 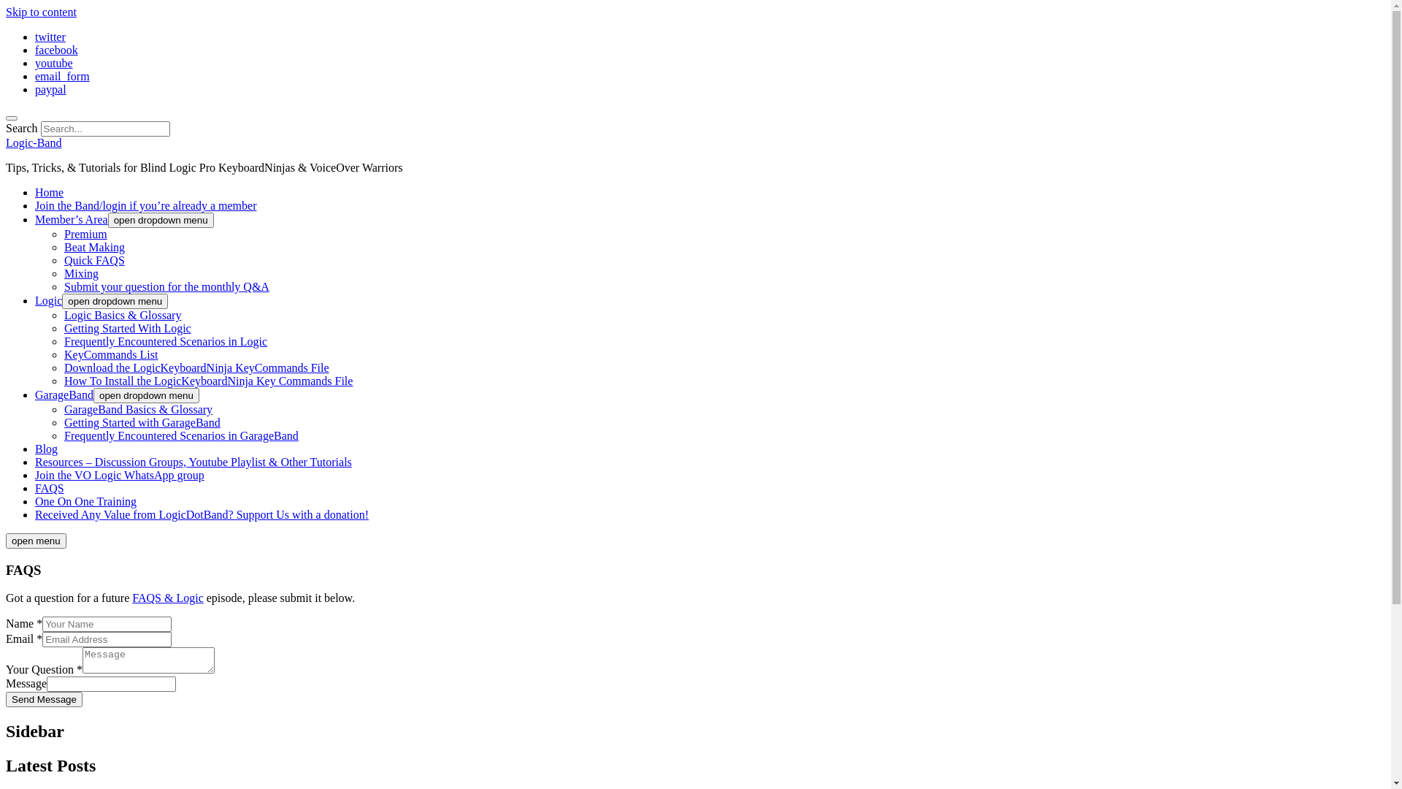 What do you see at coordinates (48, 301) in the screenshot?
I see `Logic` at bounding box center [48, 301].